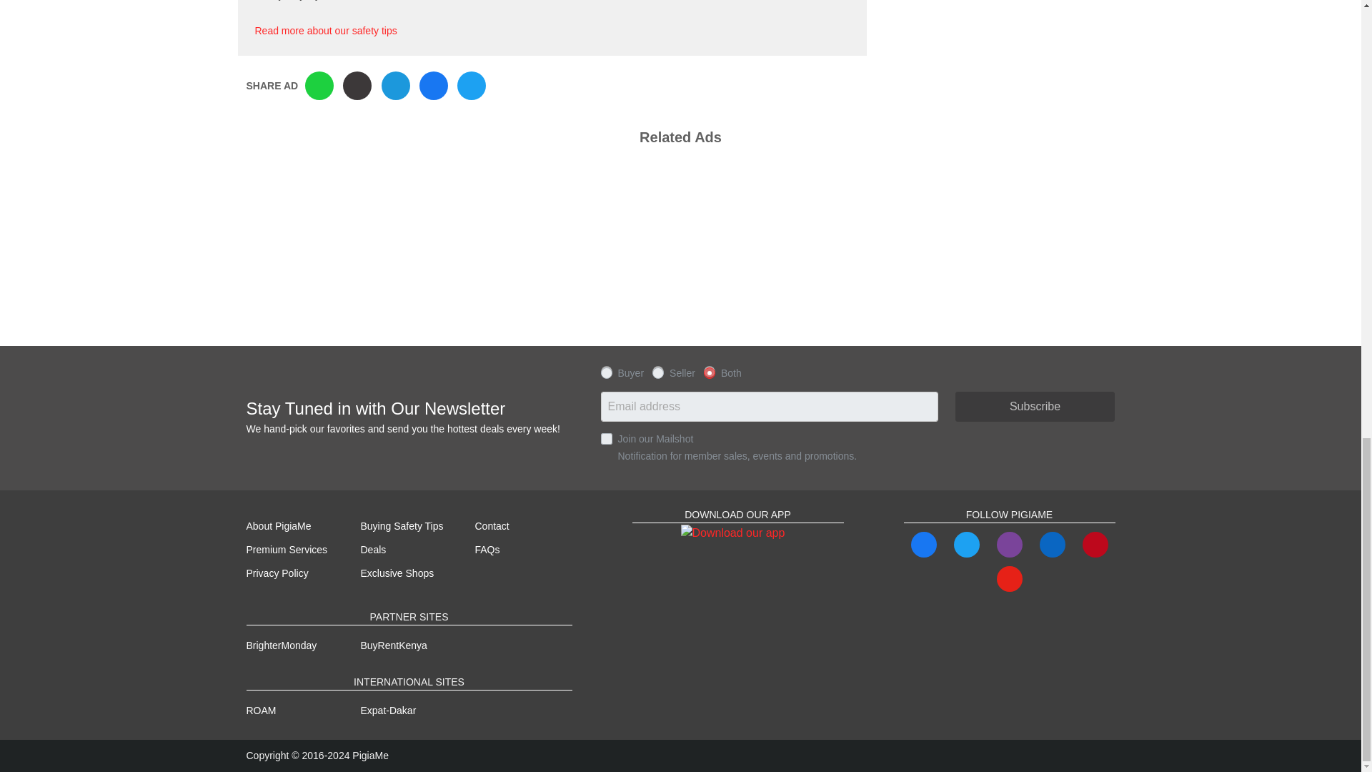 The width and height of the screenshot is (1372, 772). I want to click on Share via Twitter, so click(471, 86).